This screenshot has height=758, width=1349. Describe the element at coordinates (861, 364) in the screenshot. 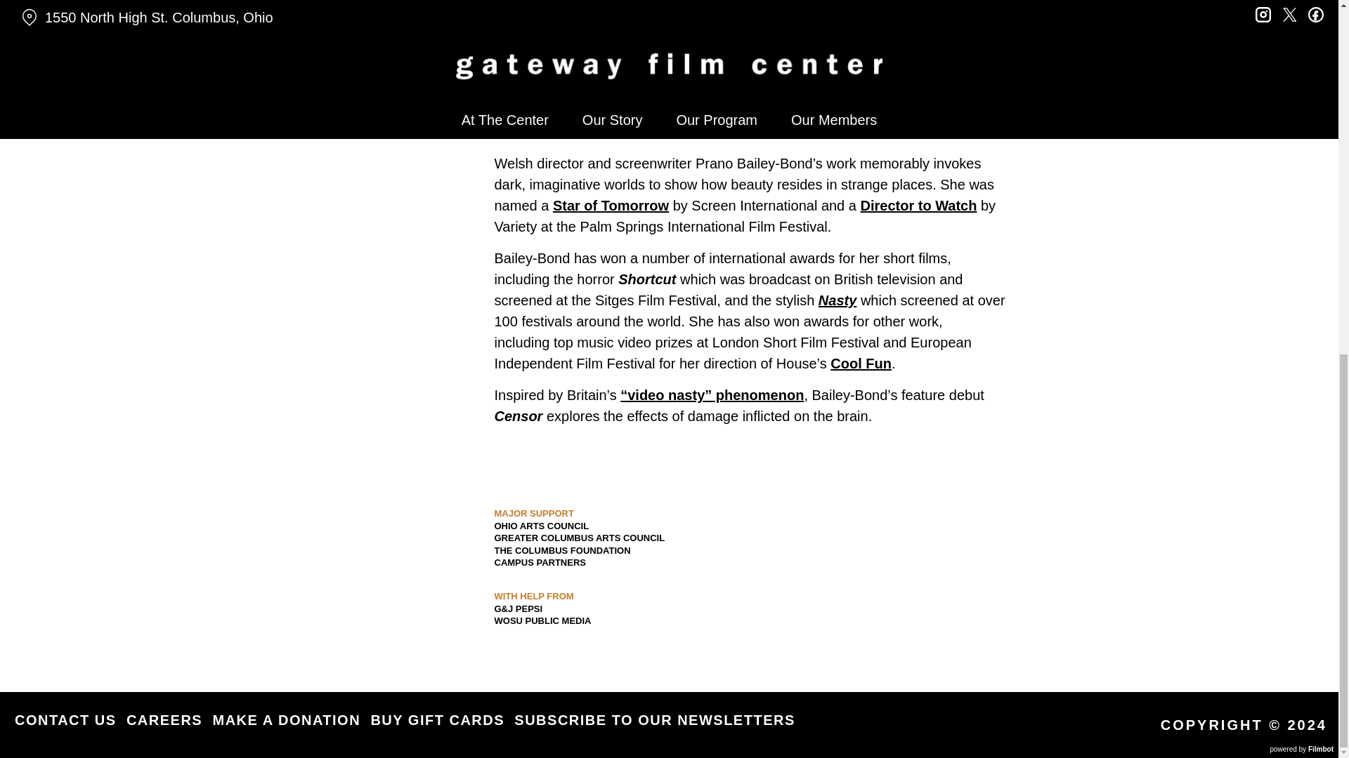

I see `Cool Fun` at that location.